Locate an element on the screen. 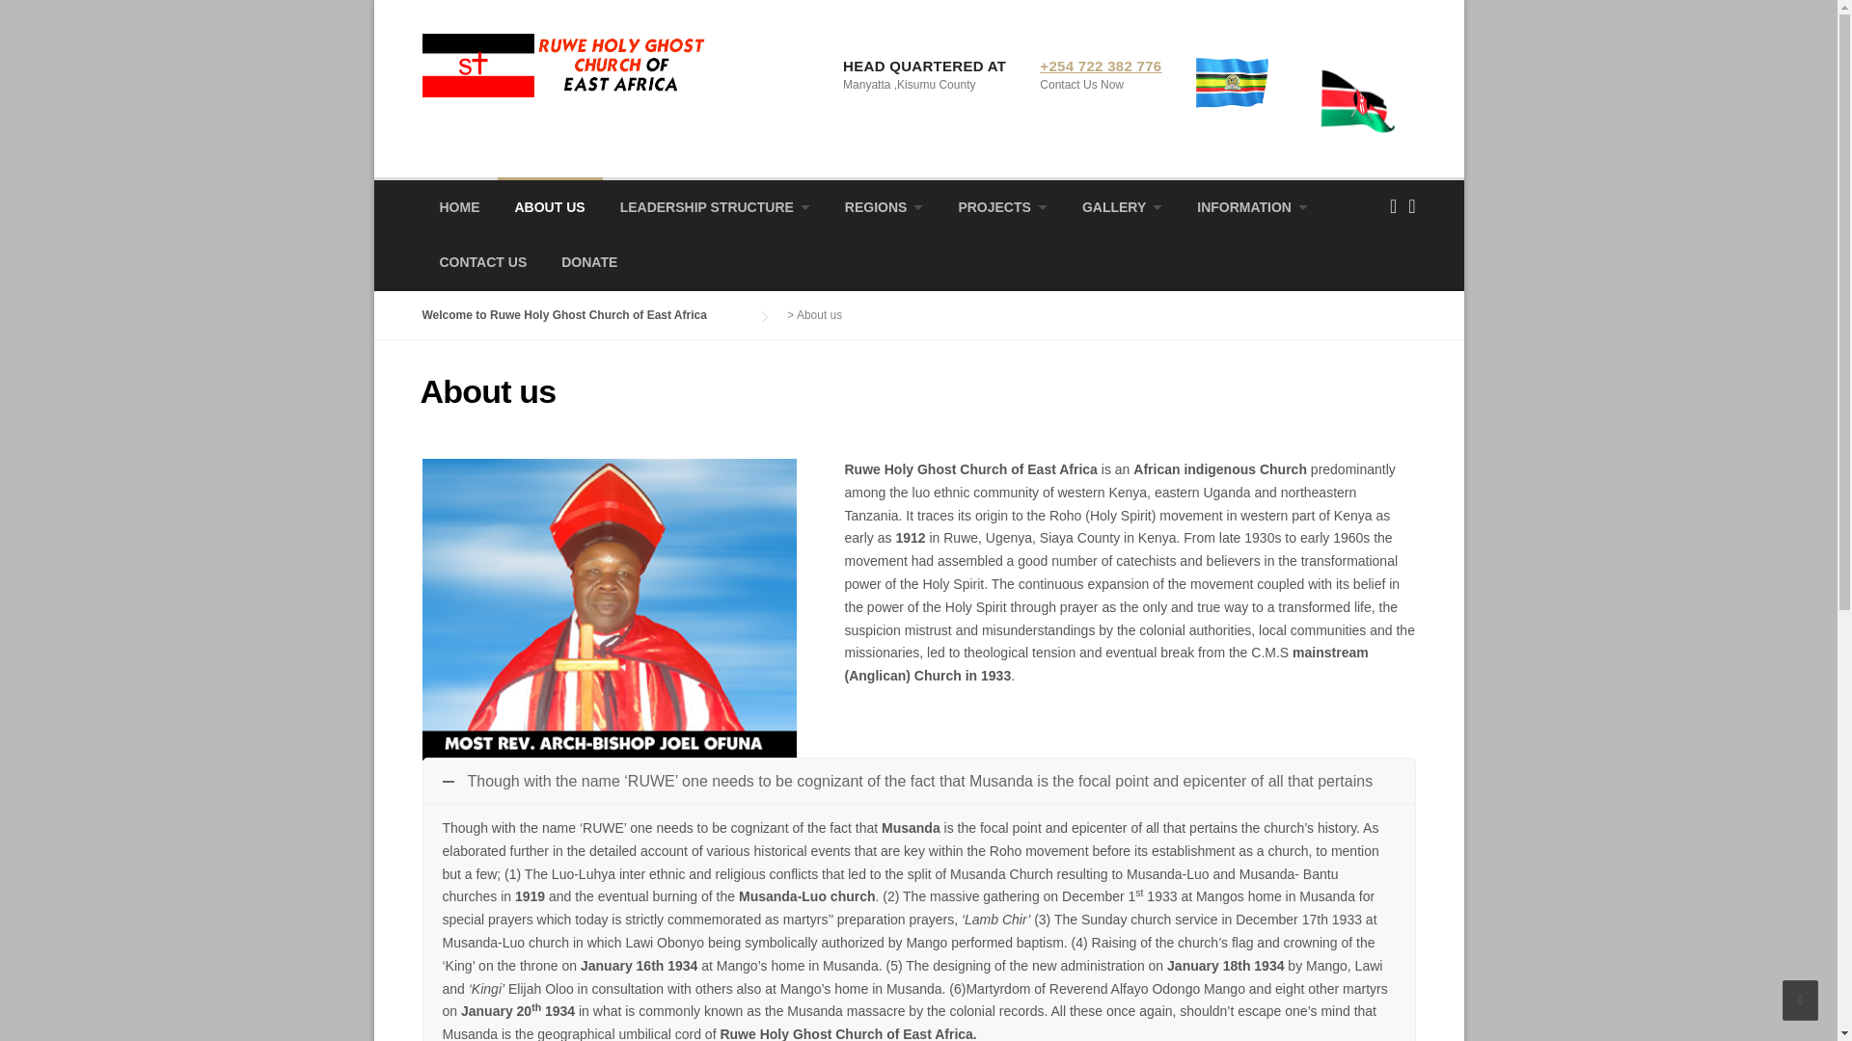 The width and height of the screenshot is (1852, 1041). PROJECTS is located at coordinates (1001, 206).